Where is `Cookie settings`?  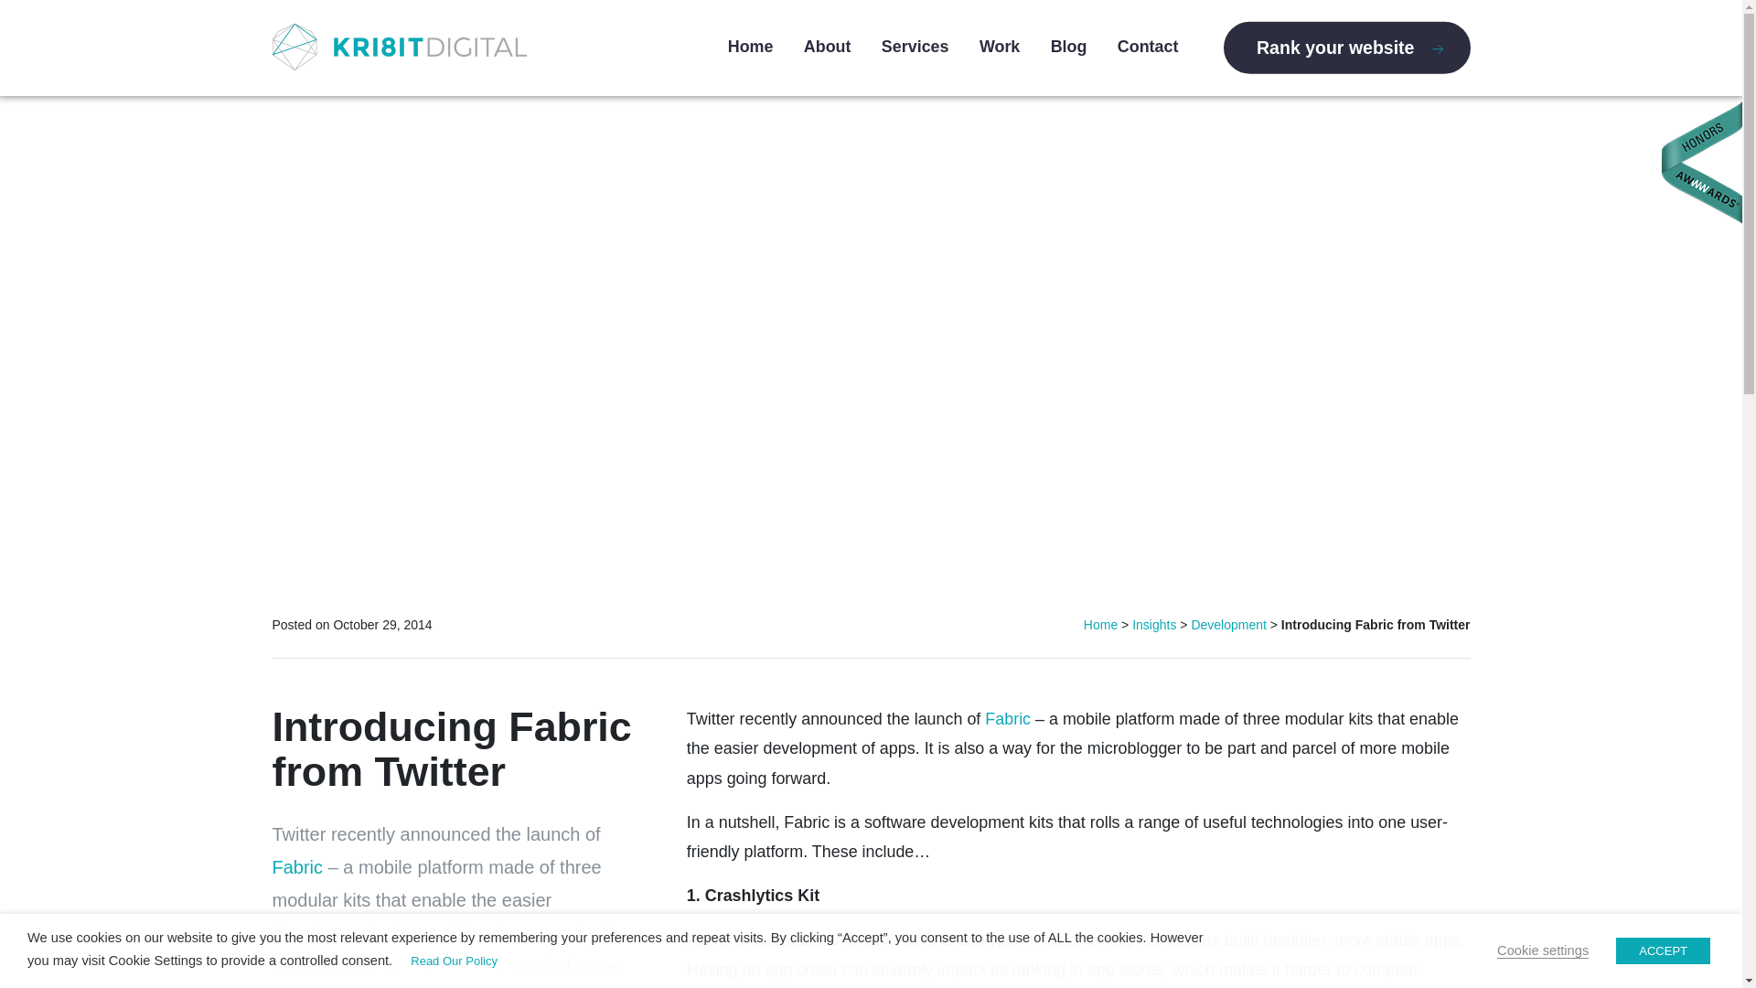
Cookie settings is located at coordinates (1543, 950).